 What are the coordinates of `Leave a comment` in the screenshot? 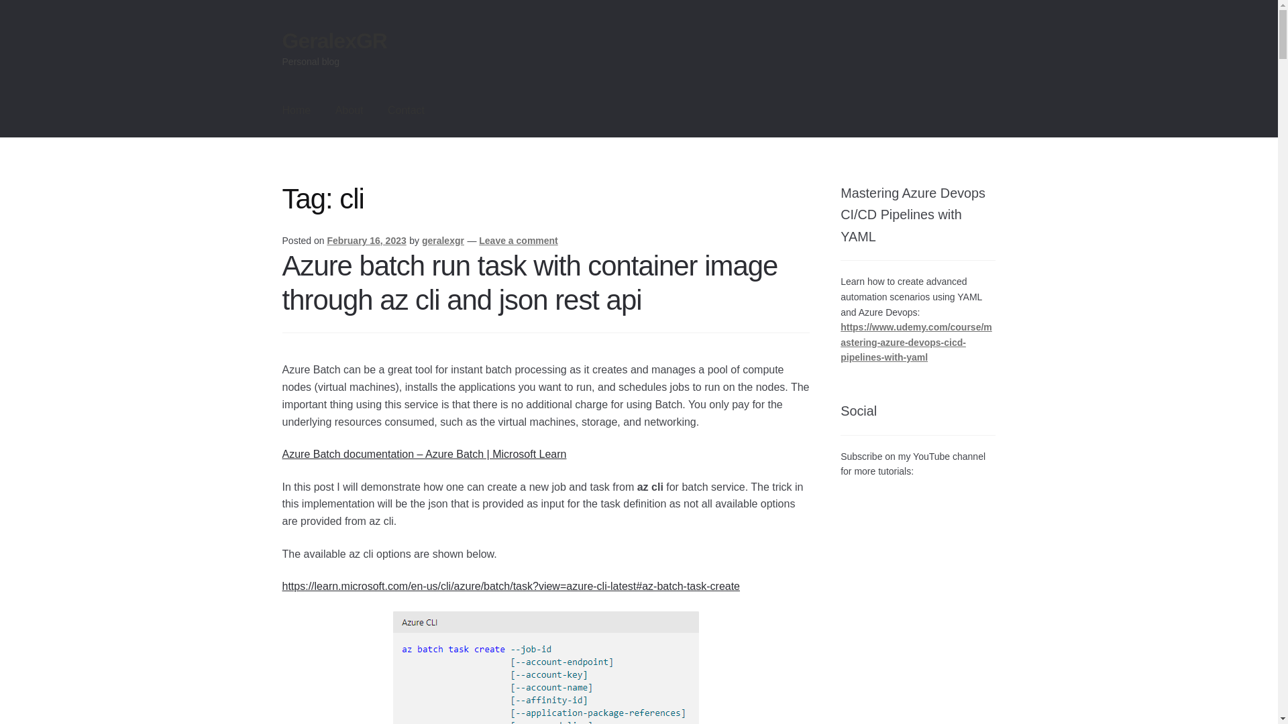 It's located at (518, 241).